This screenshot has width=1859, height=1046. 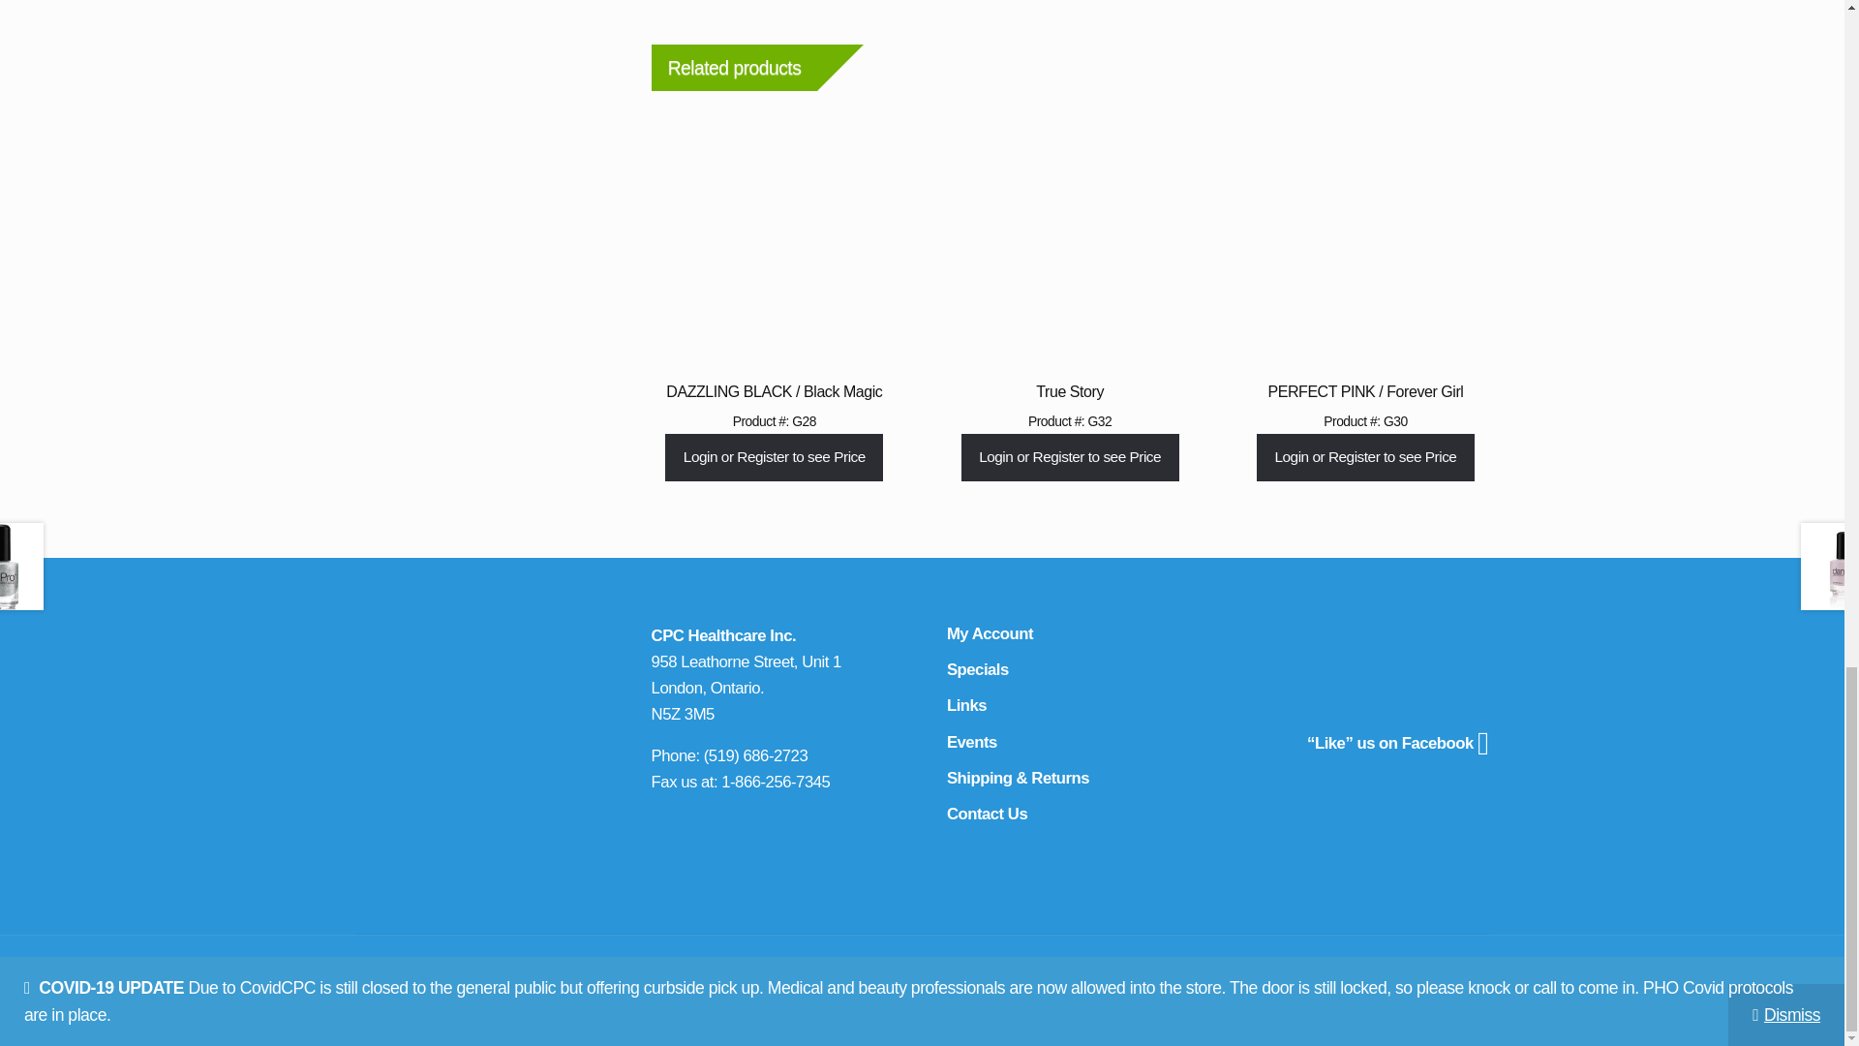 I want to click on Login or Register to see Price, so click(x=775, y=457).